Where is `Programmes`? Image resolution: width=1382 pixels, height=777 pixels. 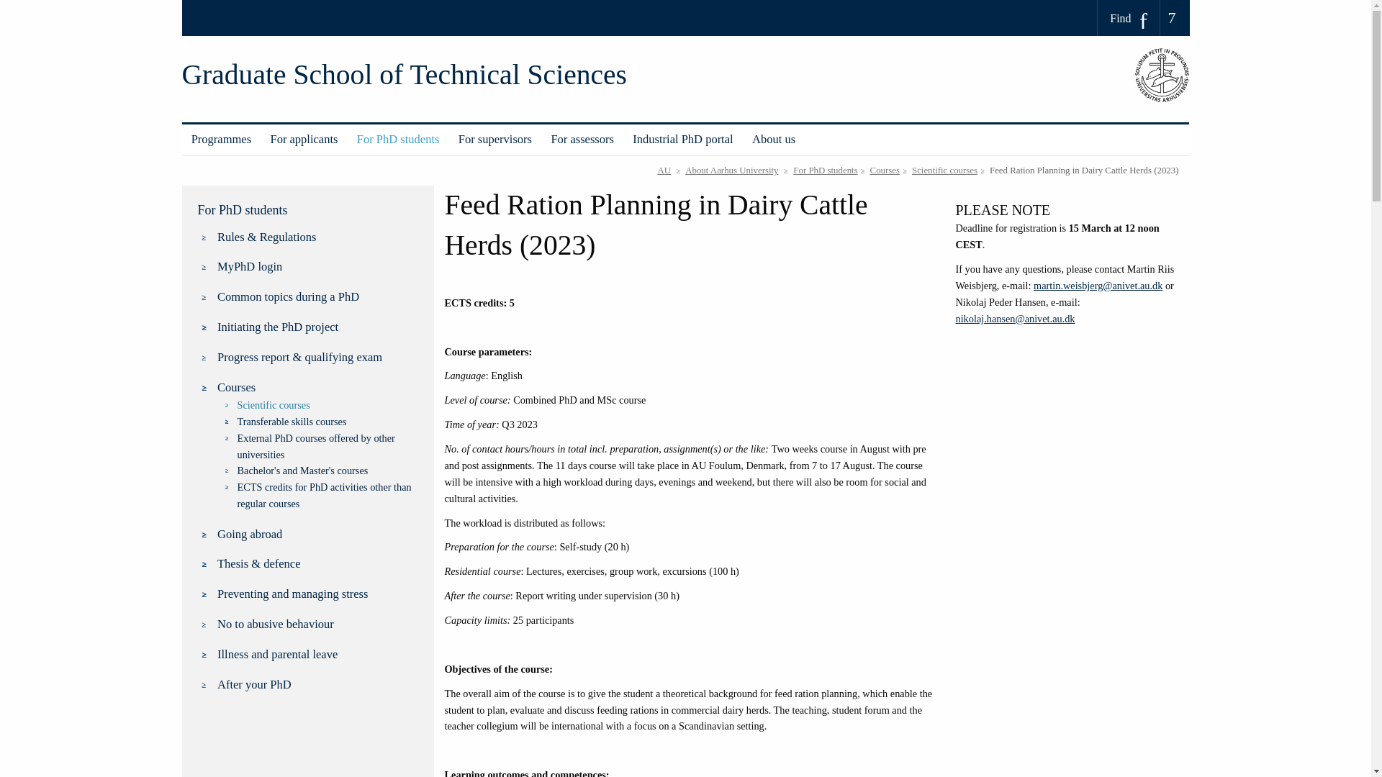
Programmes is located at coordinates (220, 140).